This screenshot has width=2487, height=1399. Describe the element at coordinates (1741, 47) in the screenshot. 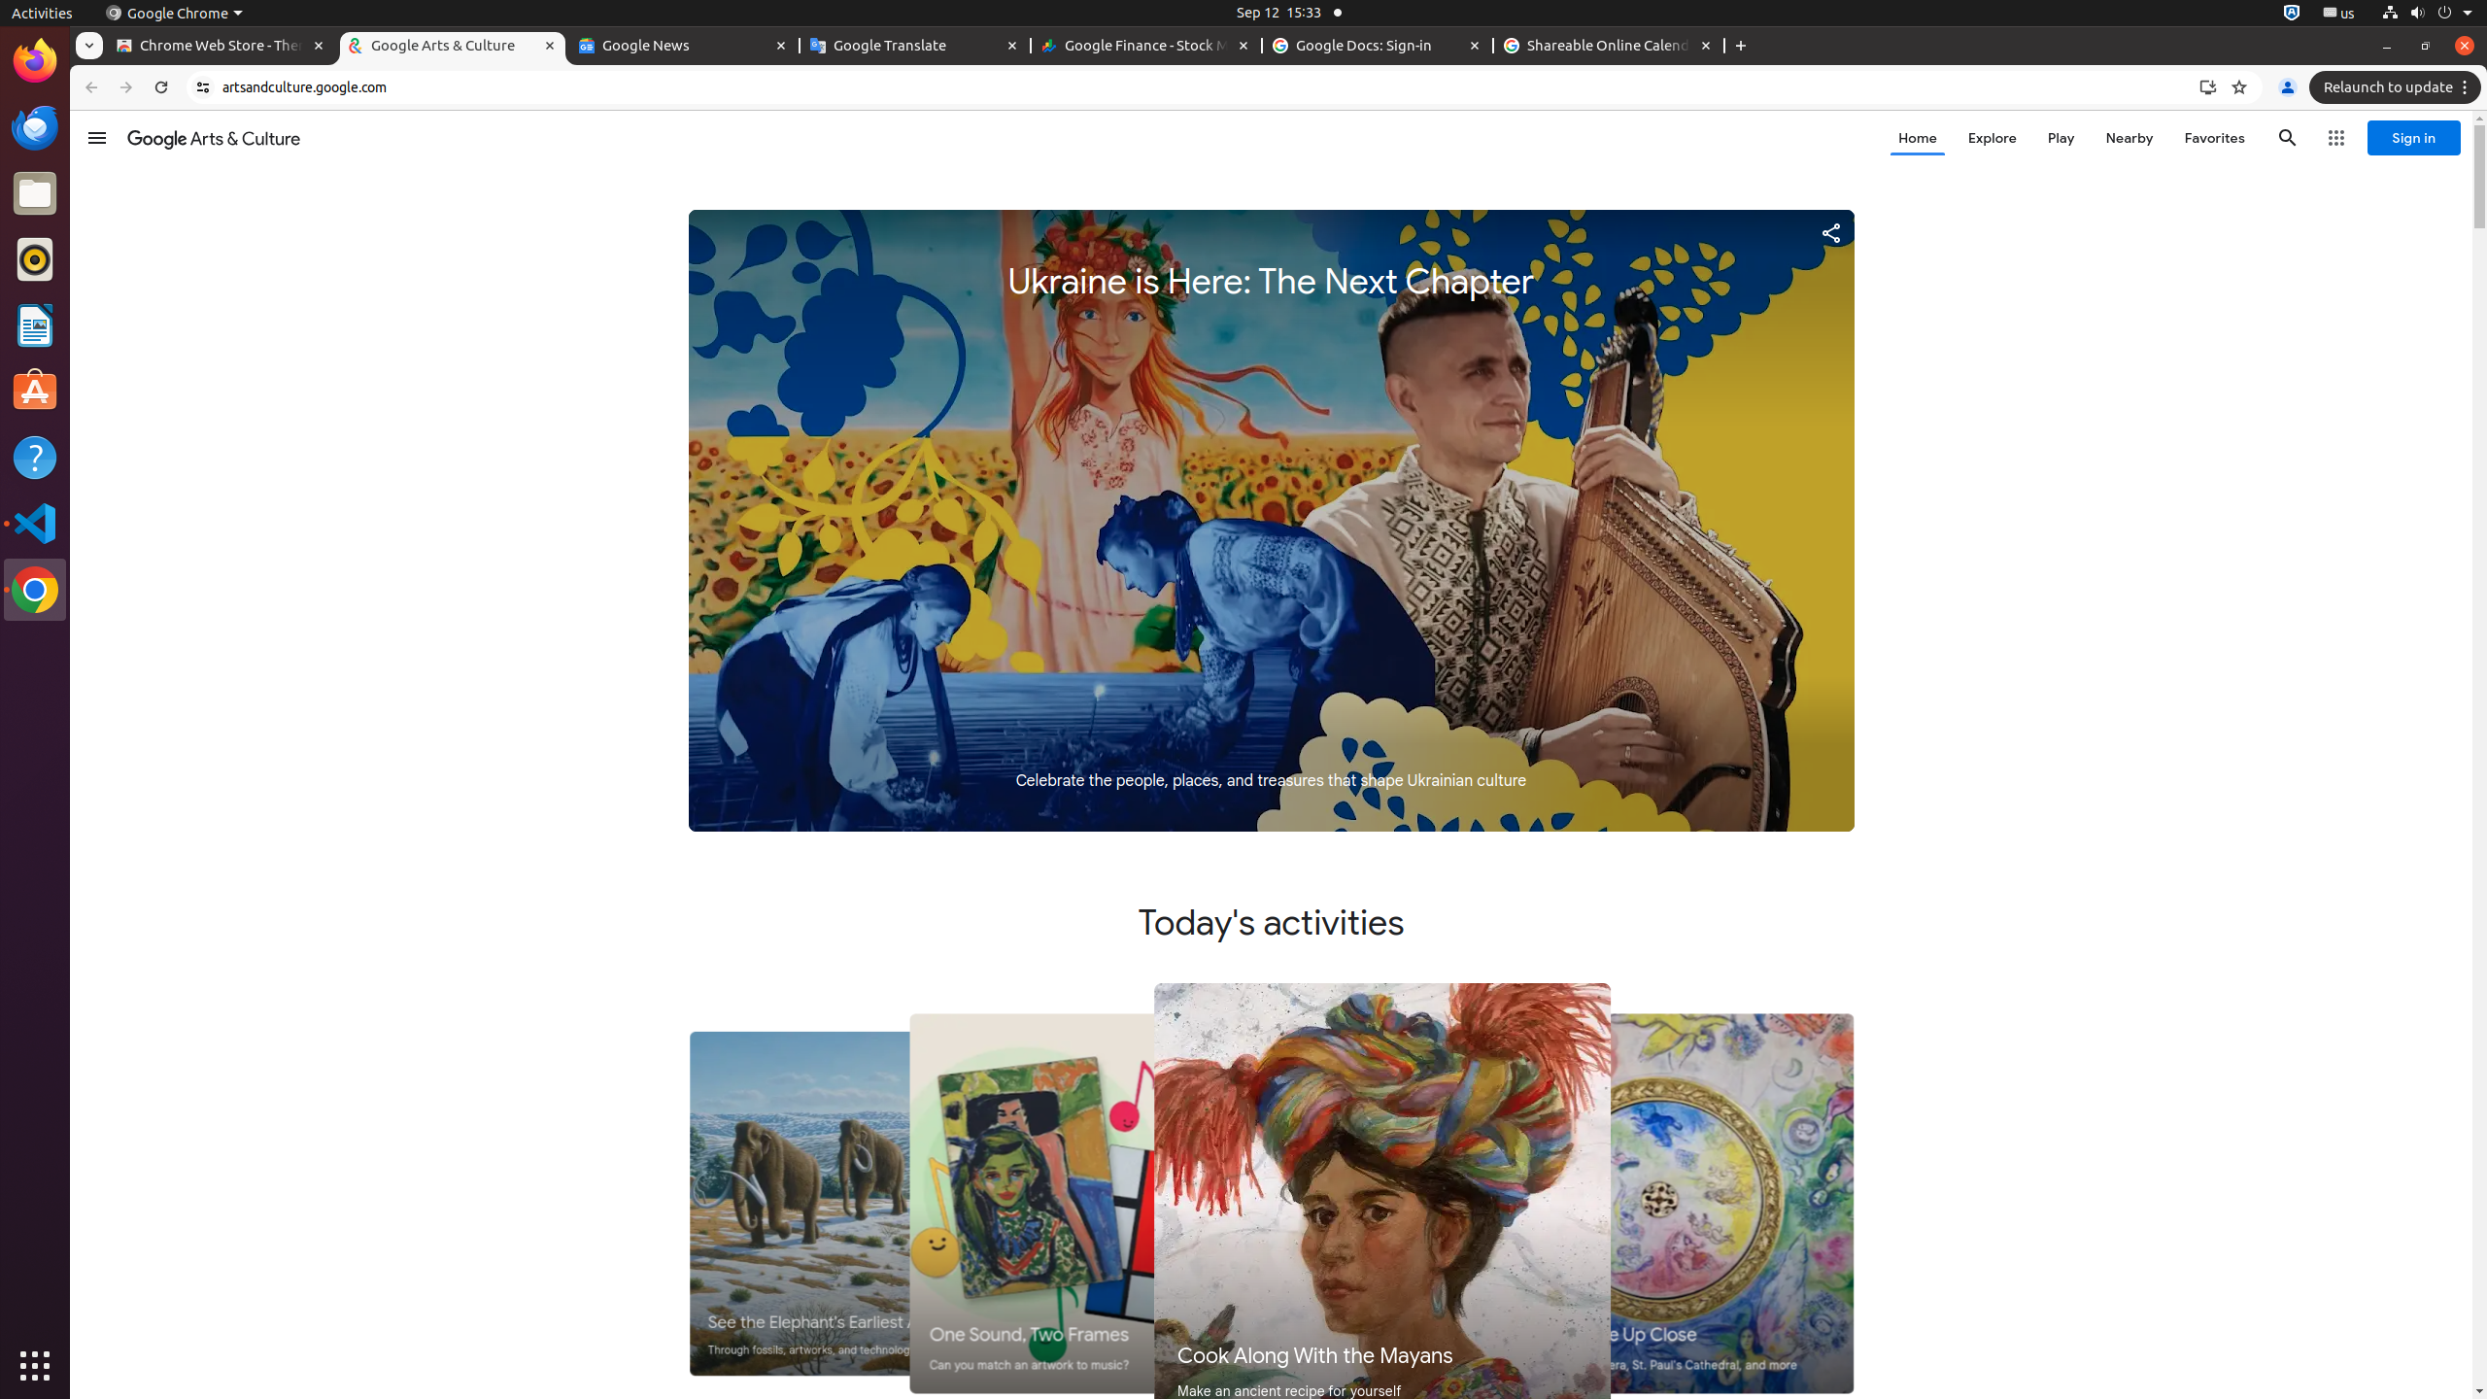

I see `New Tab` at that location.